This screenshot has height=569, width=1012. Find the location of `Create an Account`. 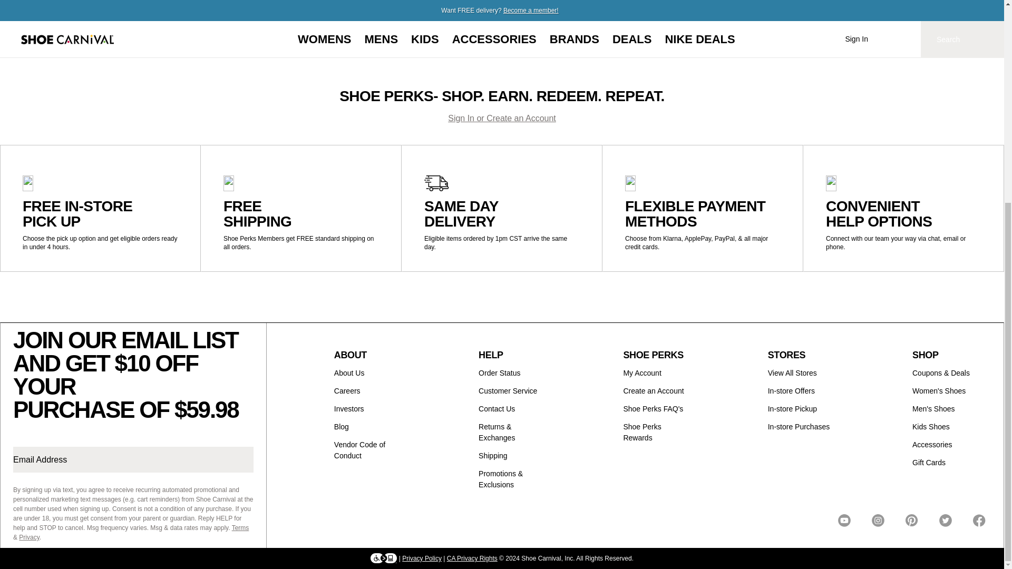

Create an Account is located at coordinates (654, 391).